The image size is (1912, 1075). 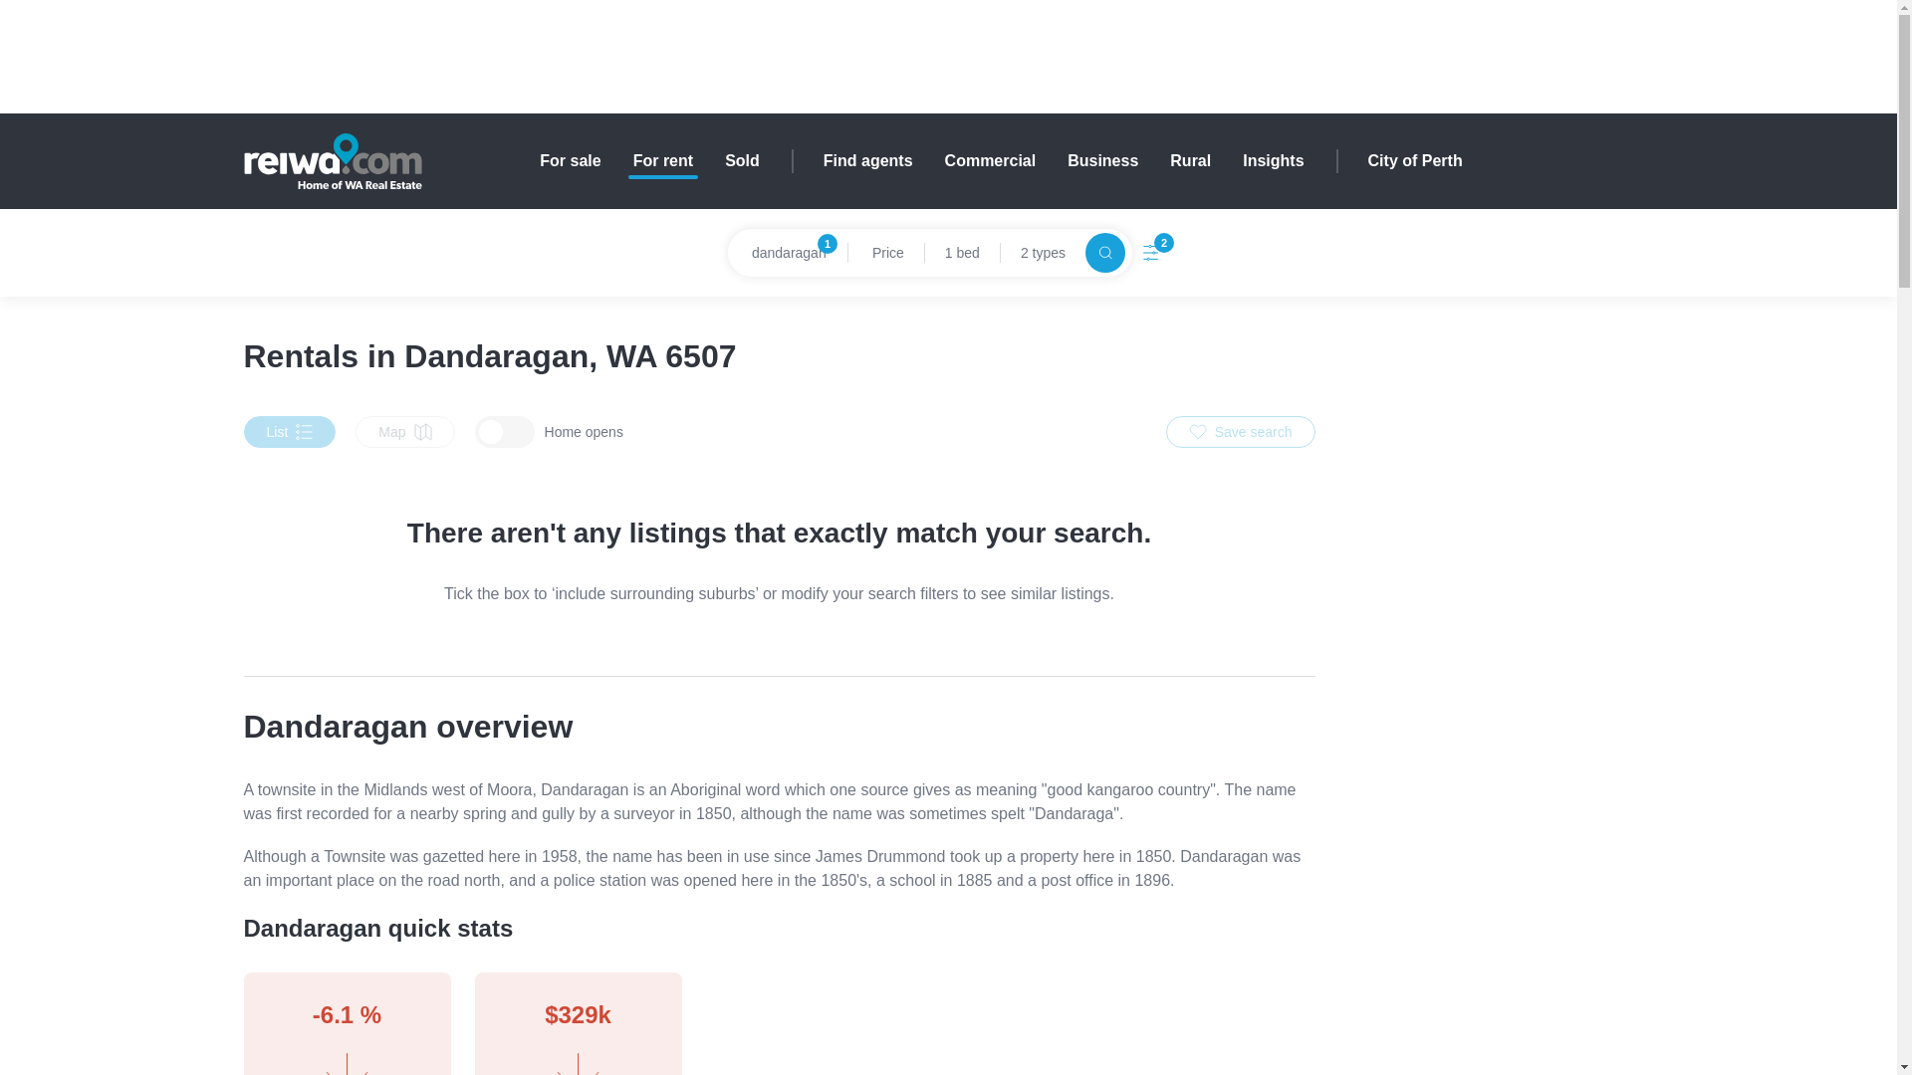 I want to click on For rent, so click(x=404, y=432).